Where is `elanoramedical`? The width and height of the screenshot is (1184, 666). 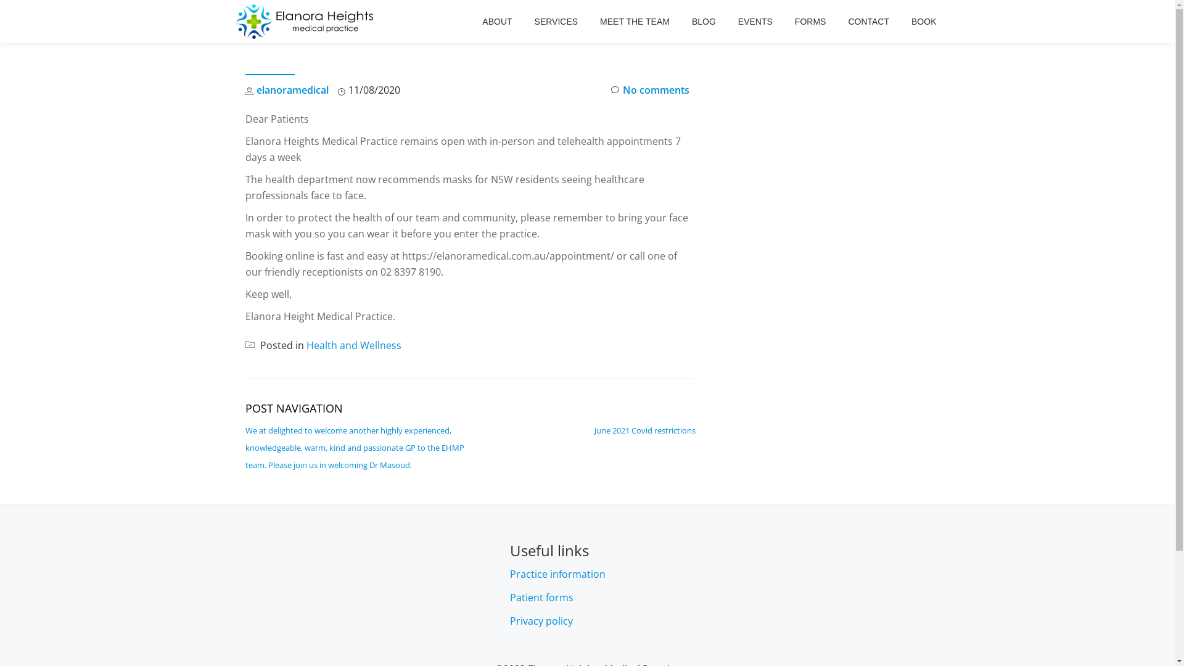 elanoramedical is located at coordinates (292, 90).